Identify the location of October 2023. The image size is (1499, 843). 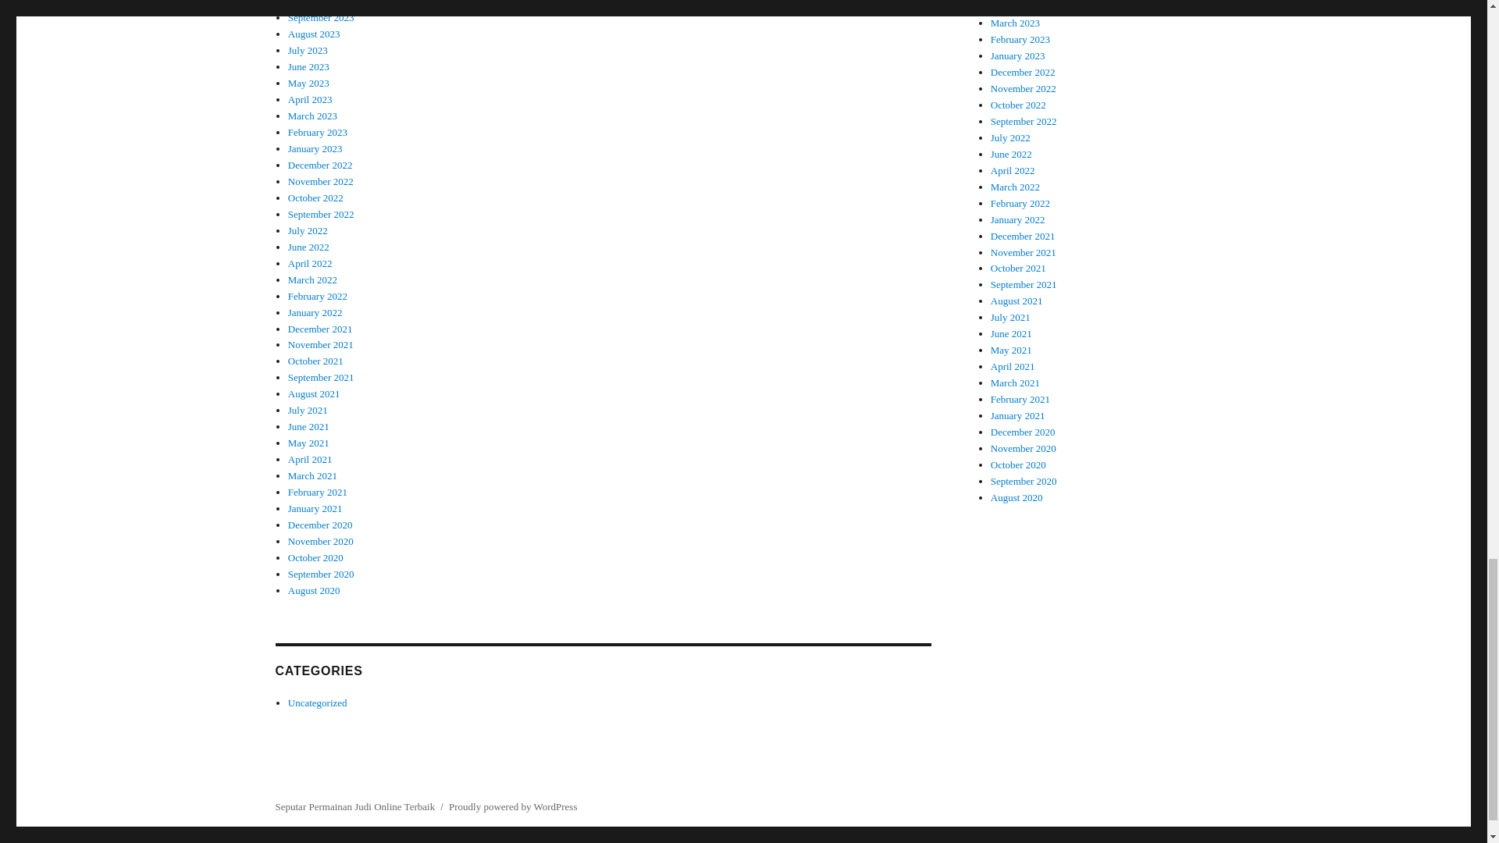
(315, 3).